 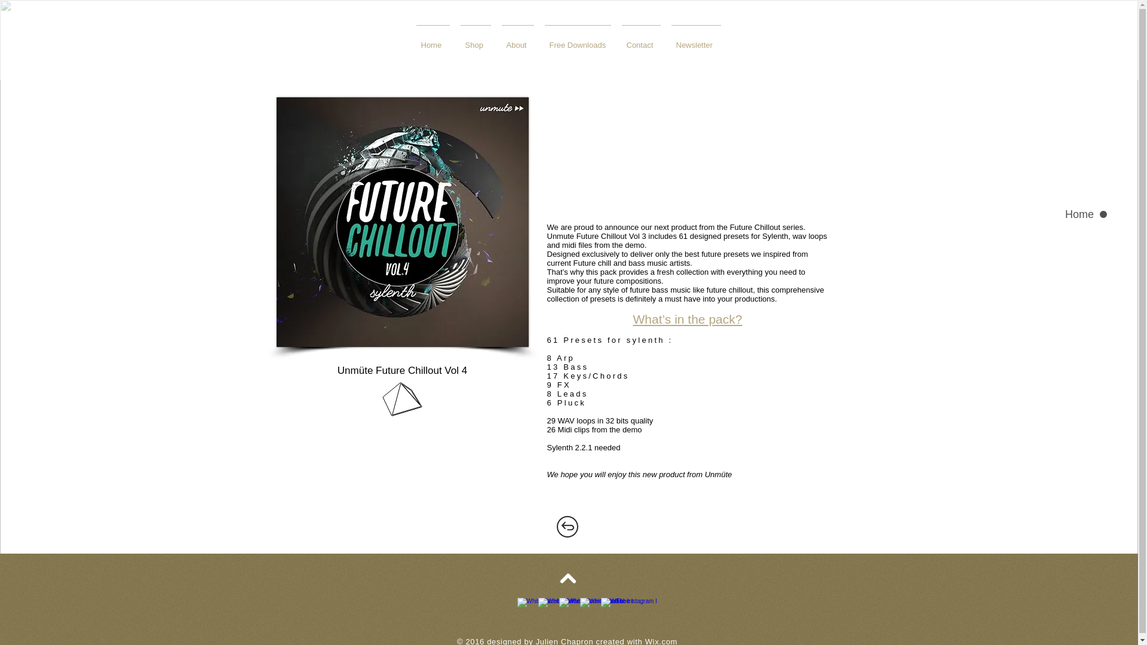 What do you see at coordinates (433, 39) in the screenshot?
I see `Home` at bounding box center [433, 39].